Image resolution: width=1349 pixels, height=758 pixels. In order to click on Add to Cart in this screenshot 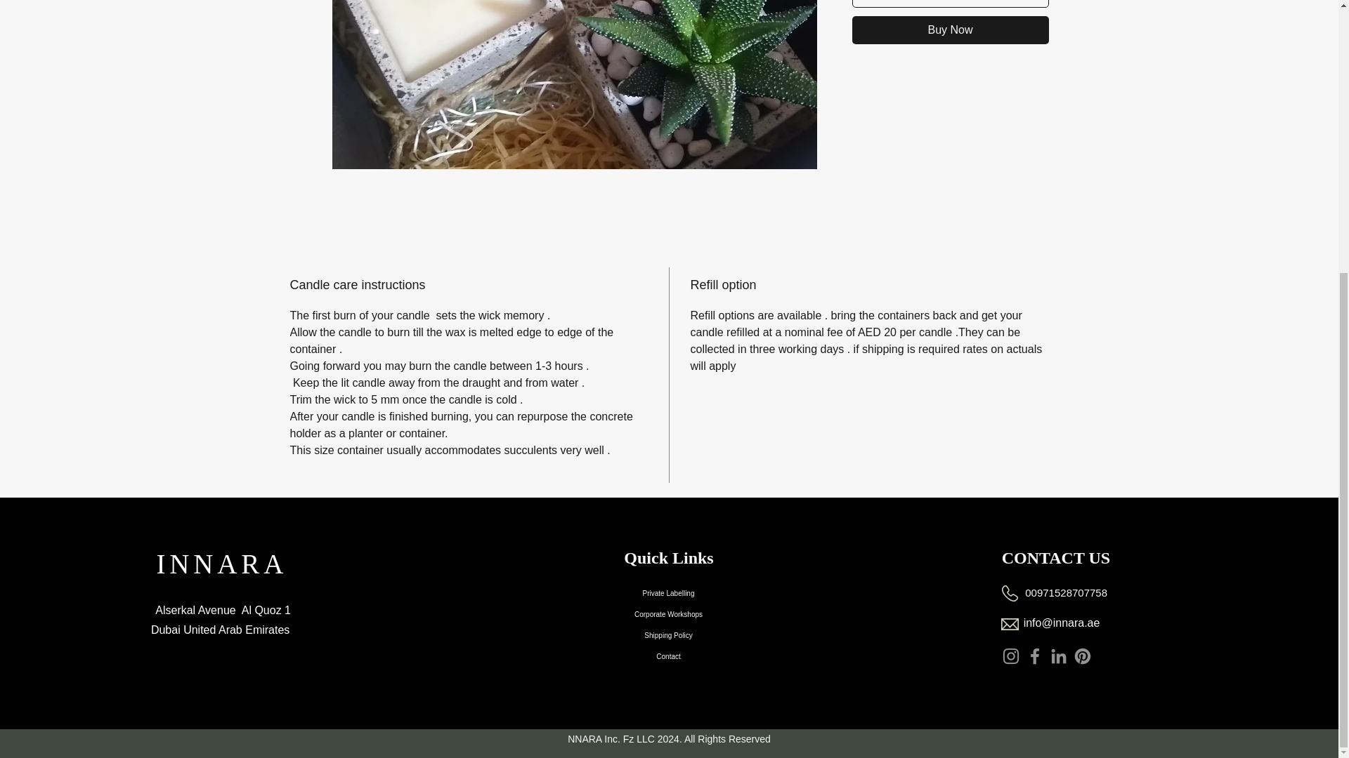, I will do `click(949, 4)`.